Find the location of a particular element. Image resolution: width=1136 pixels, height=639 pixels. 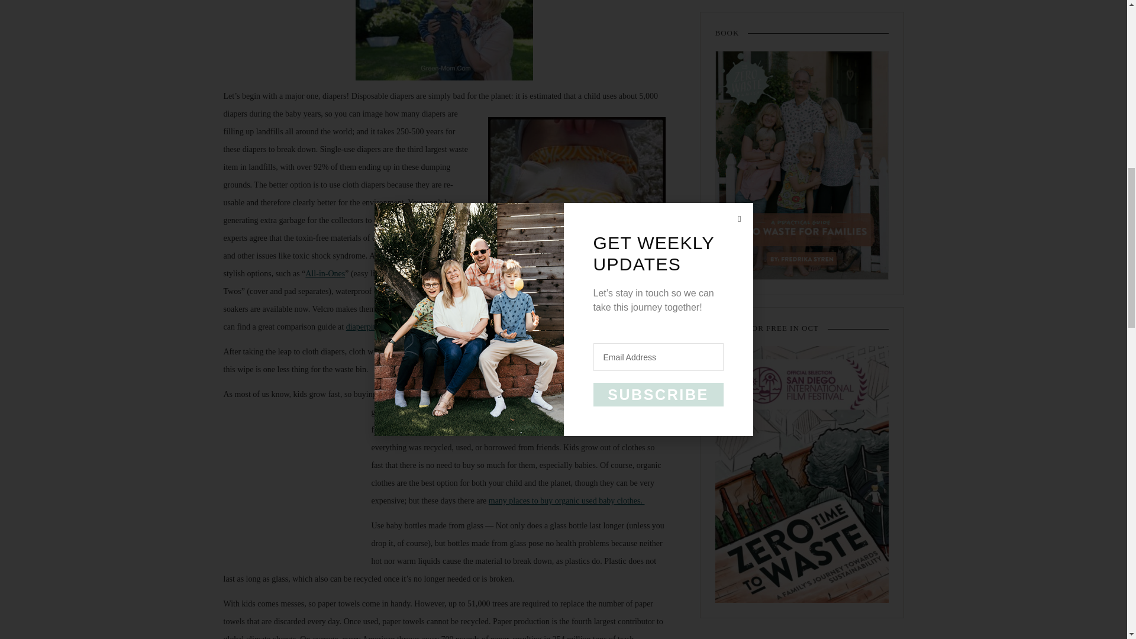

Film is located at coordinates (801, 475).